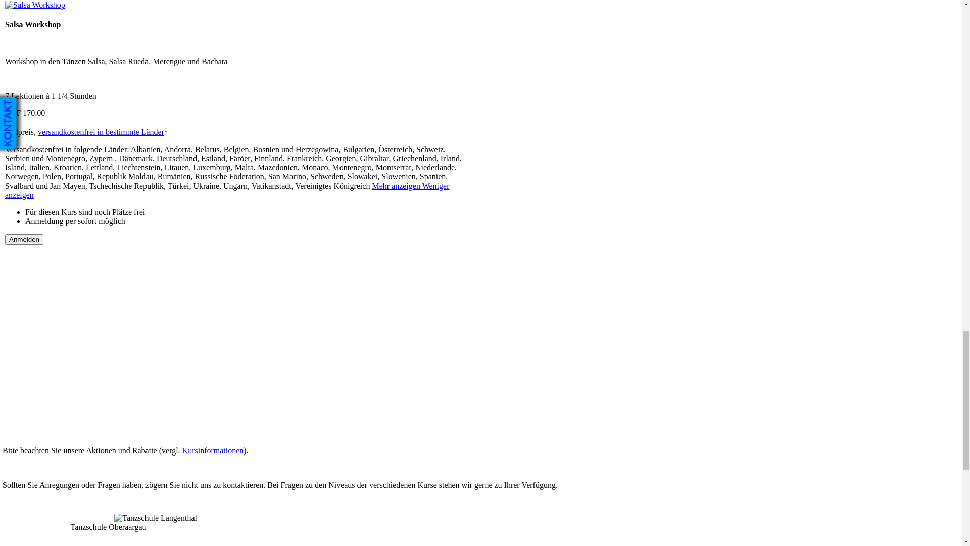 The width and height of the screenshot is (970, 546). Describe the element at coordinates (69, 86) in the screenshot. I see `Bachata Tanzkurs` at that location.